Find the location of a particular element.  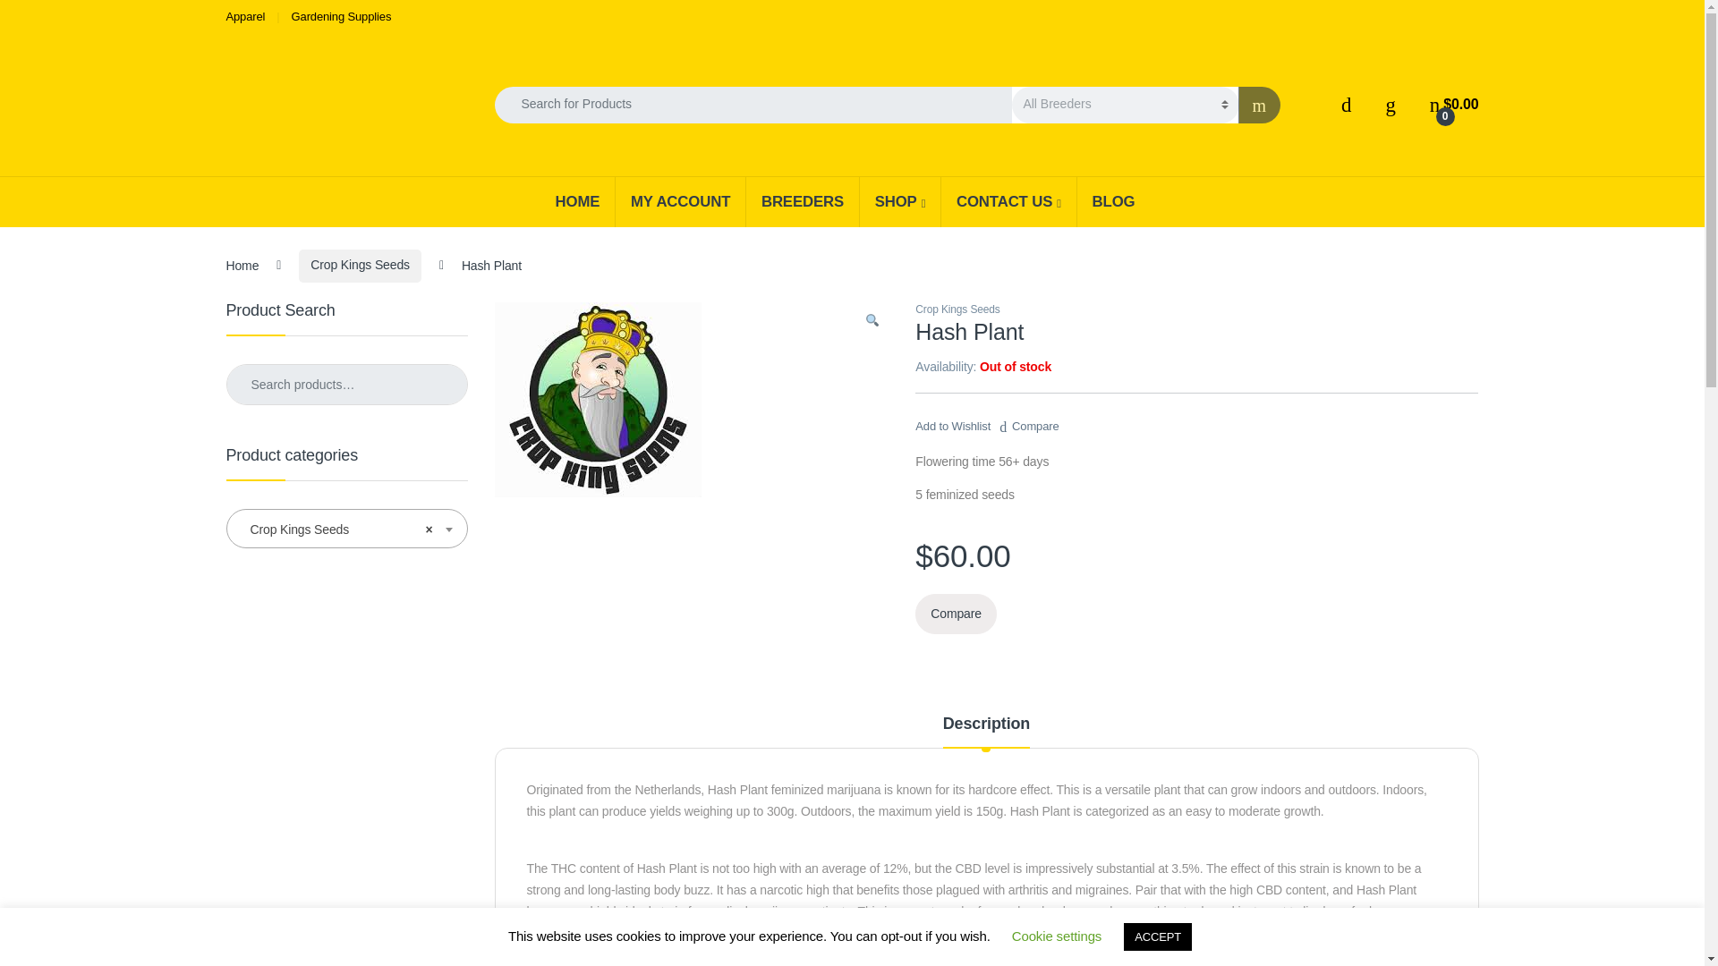

Apparel is located at coordinates (244, 16).